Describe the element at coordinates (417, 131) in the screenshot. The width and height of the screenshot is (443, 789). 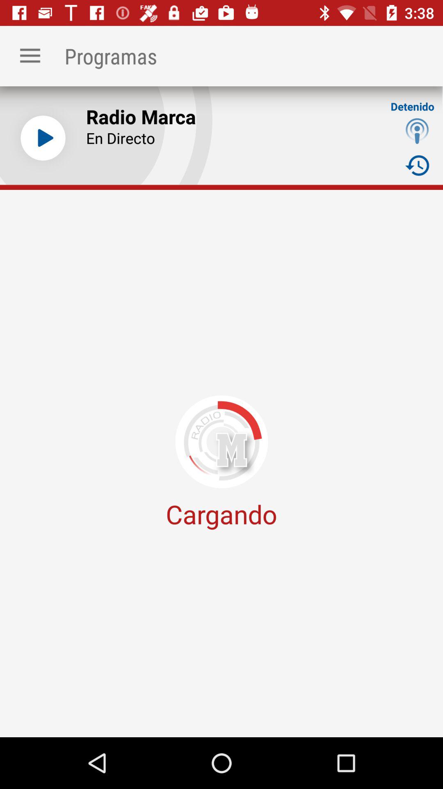
I see `turn on the item next to en directo` at that location.